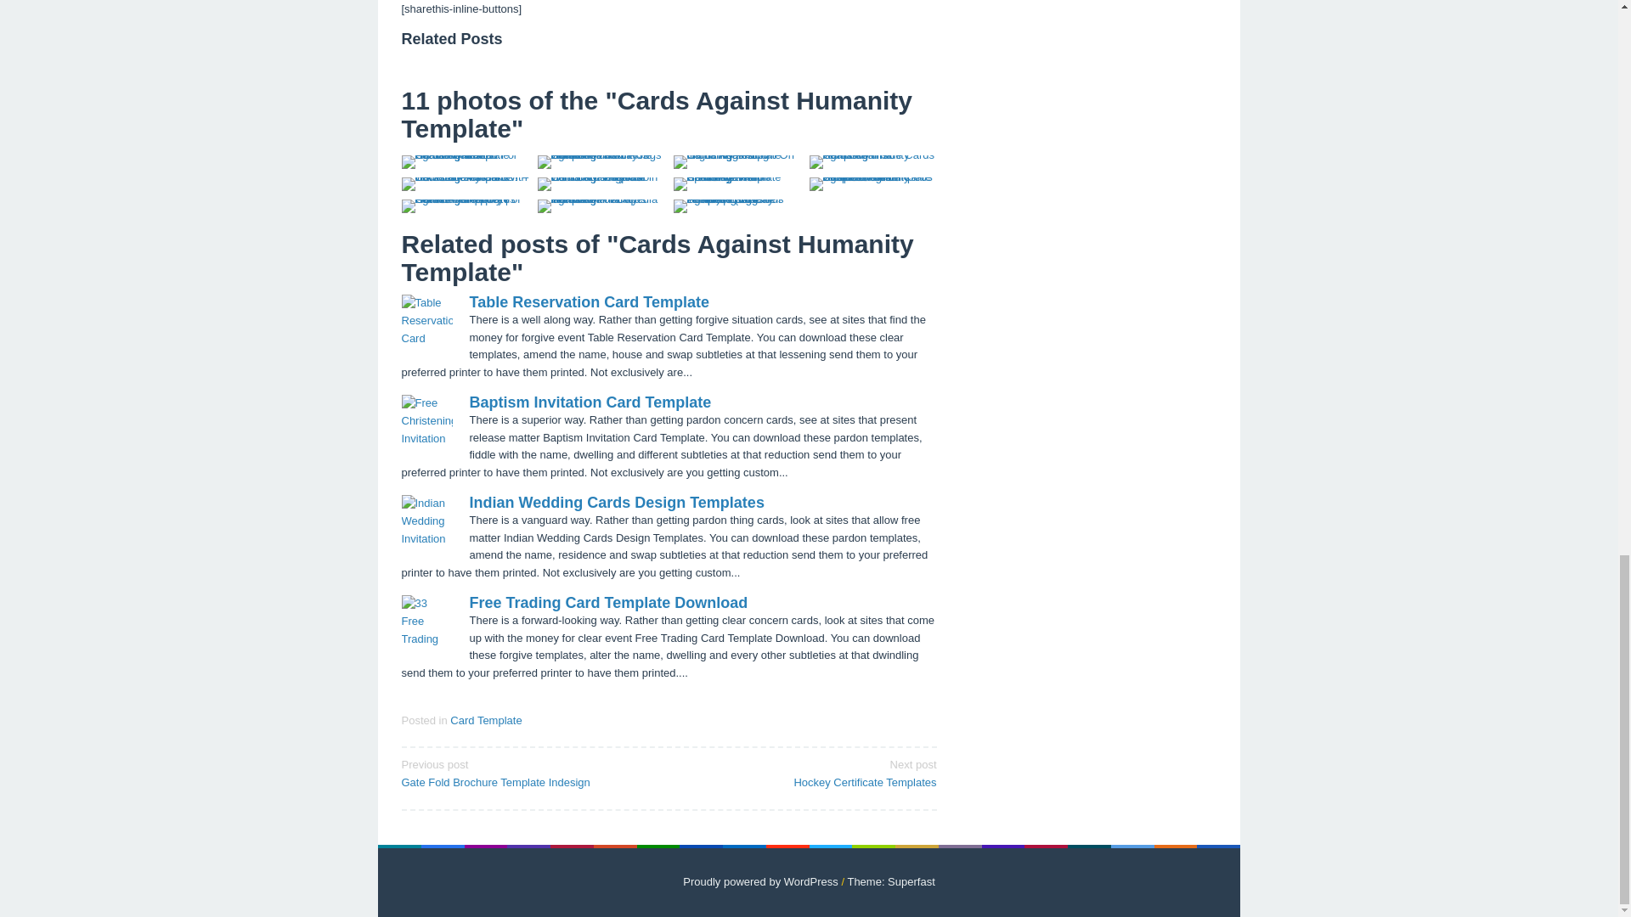 This screenshot has height=917, width=1631. I want to click on Card Template, so click(486, 720).